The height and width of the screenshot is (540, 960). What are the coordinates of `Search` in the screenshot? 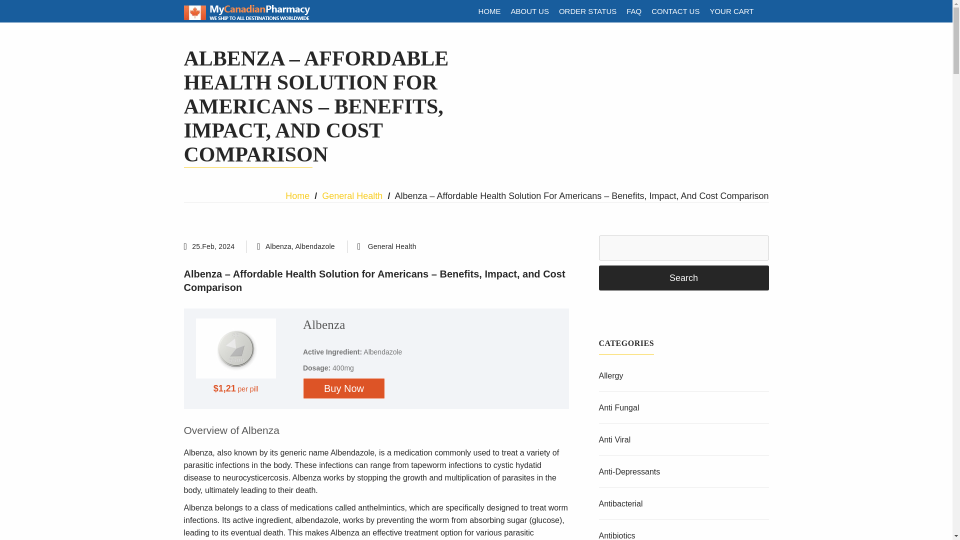 It's located at (684, 278).